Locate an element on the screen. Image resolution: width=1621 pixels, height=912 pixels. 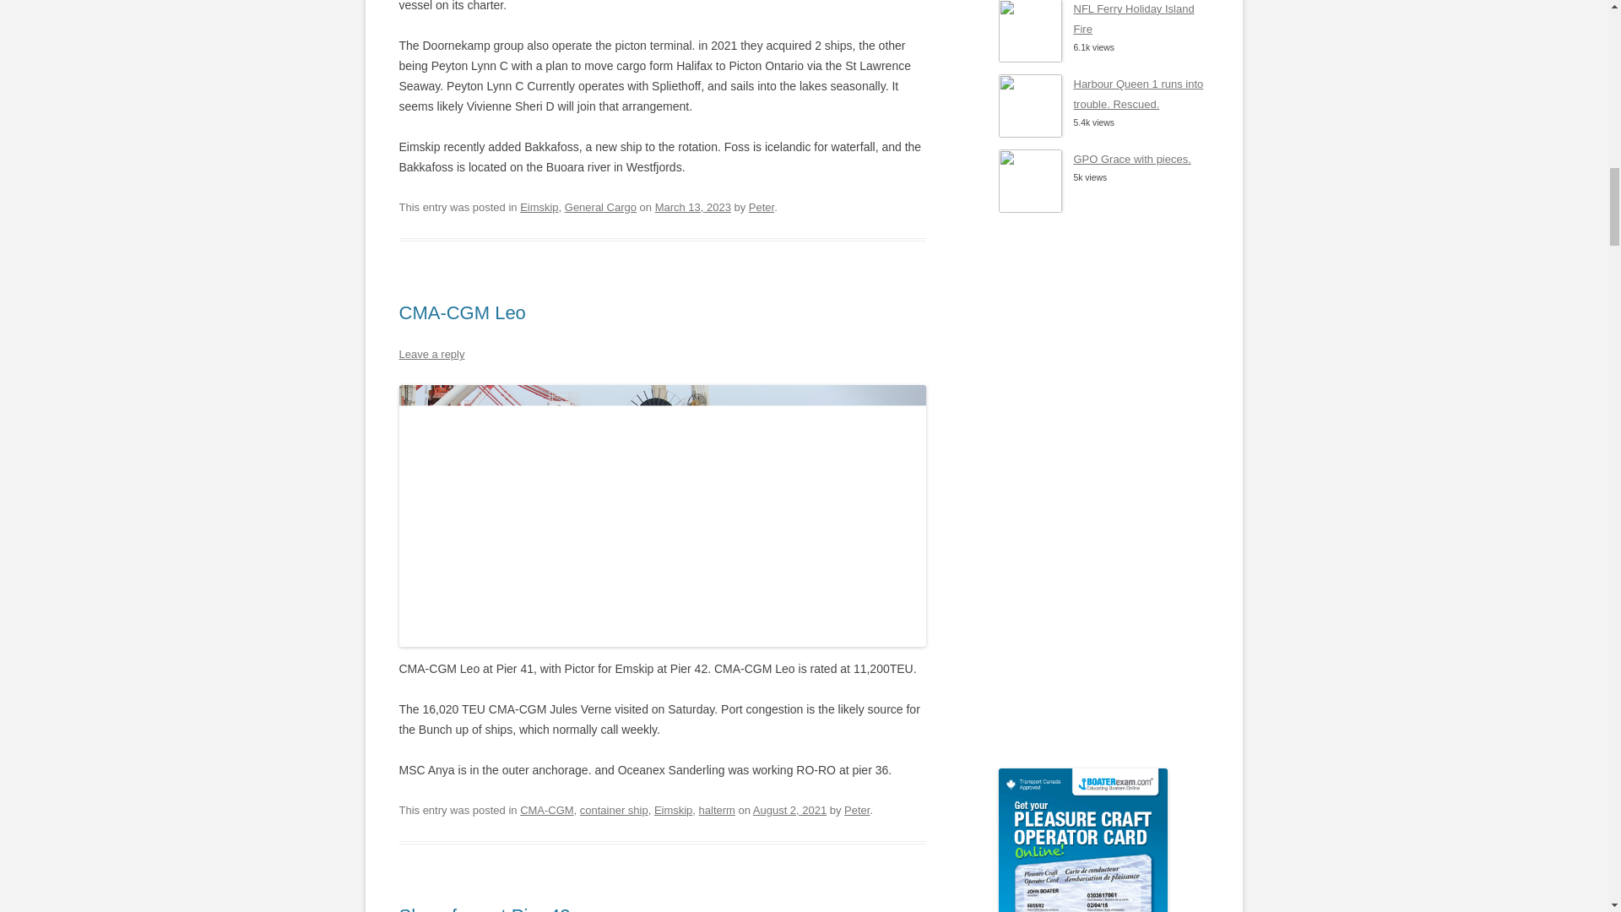
View all posts by Peter is located at coordinates (762, 206).